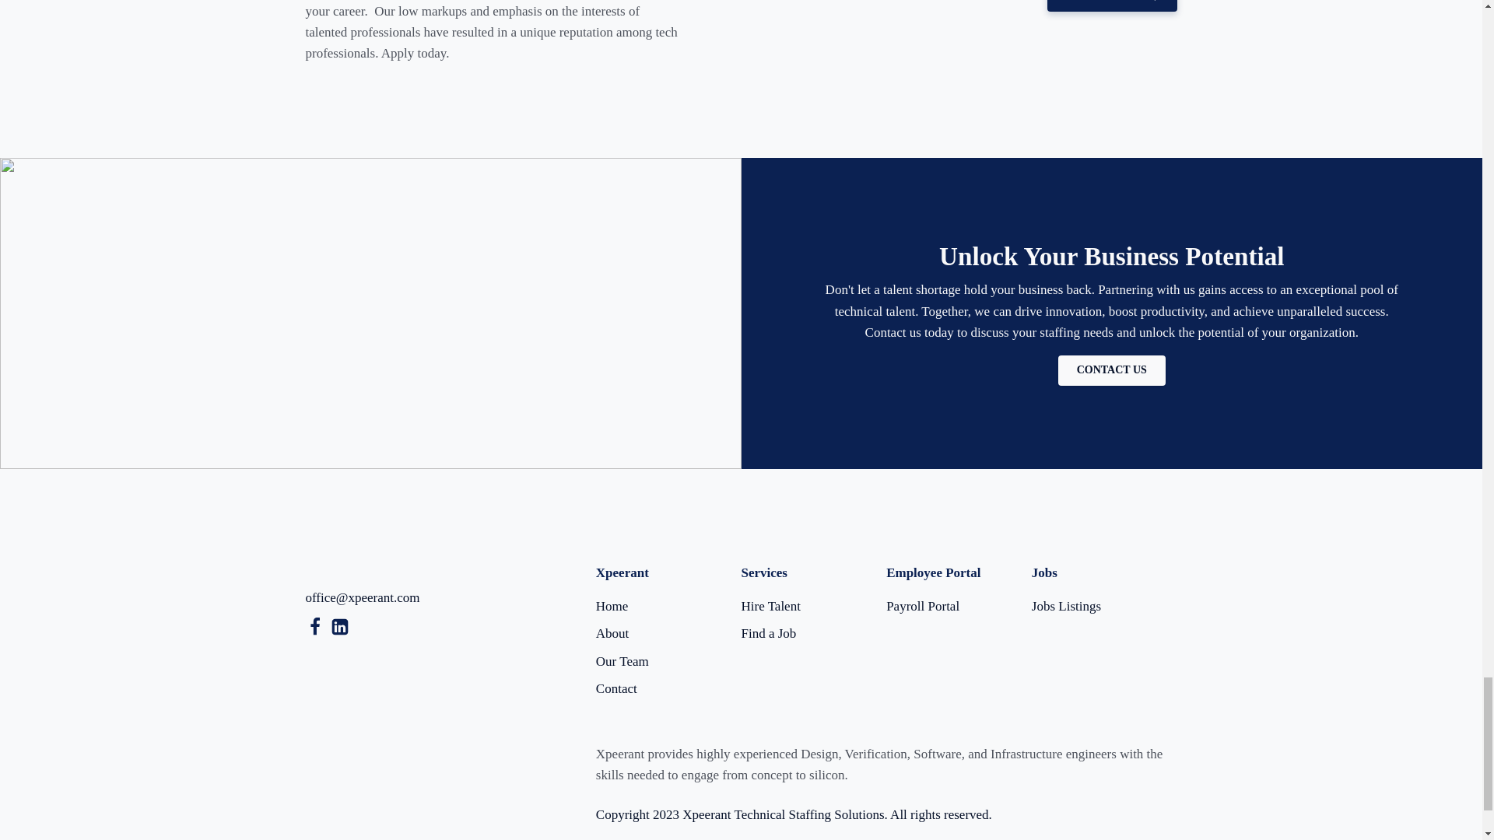 This screenshot has height=840, width=1494. I want to click on Find a Job, so click(769, 633).